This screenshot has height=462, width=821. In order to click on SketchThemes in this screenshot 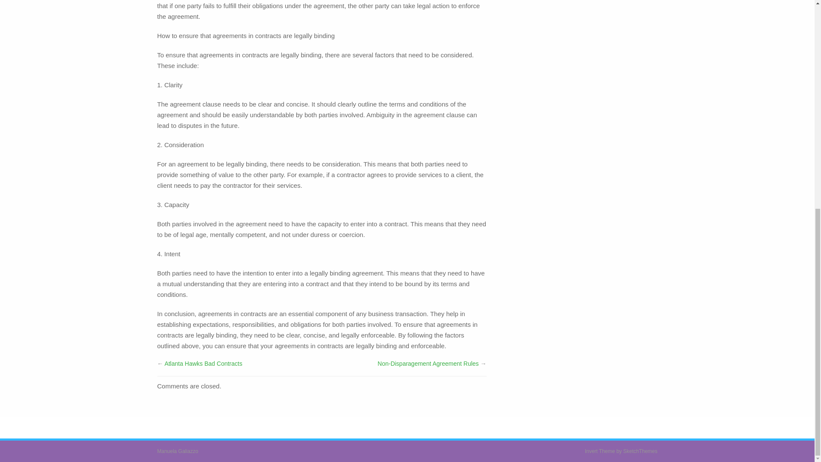, I will do `click(640, 451)`.